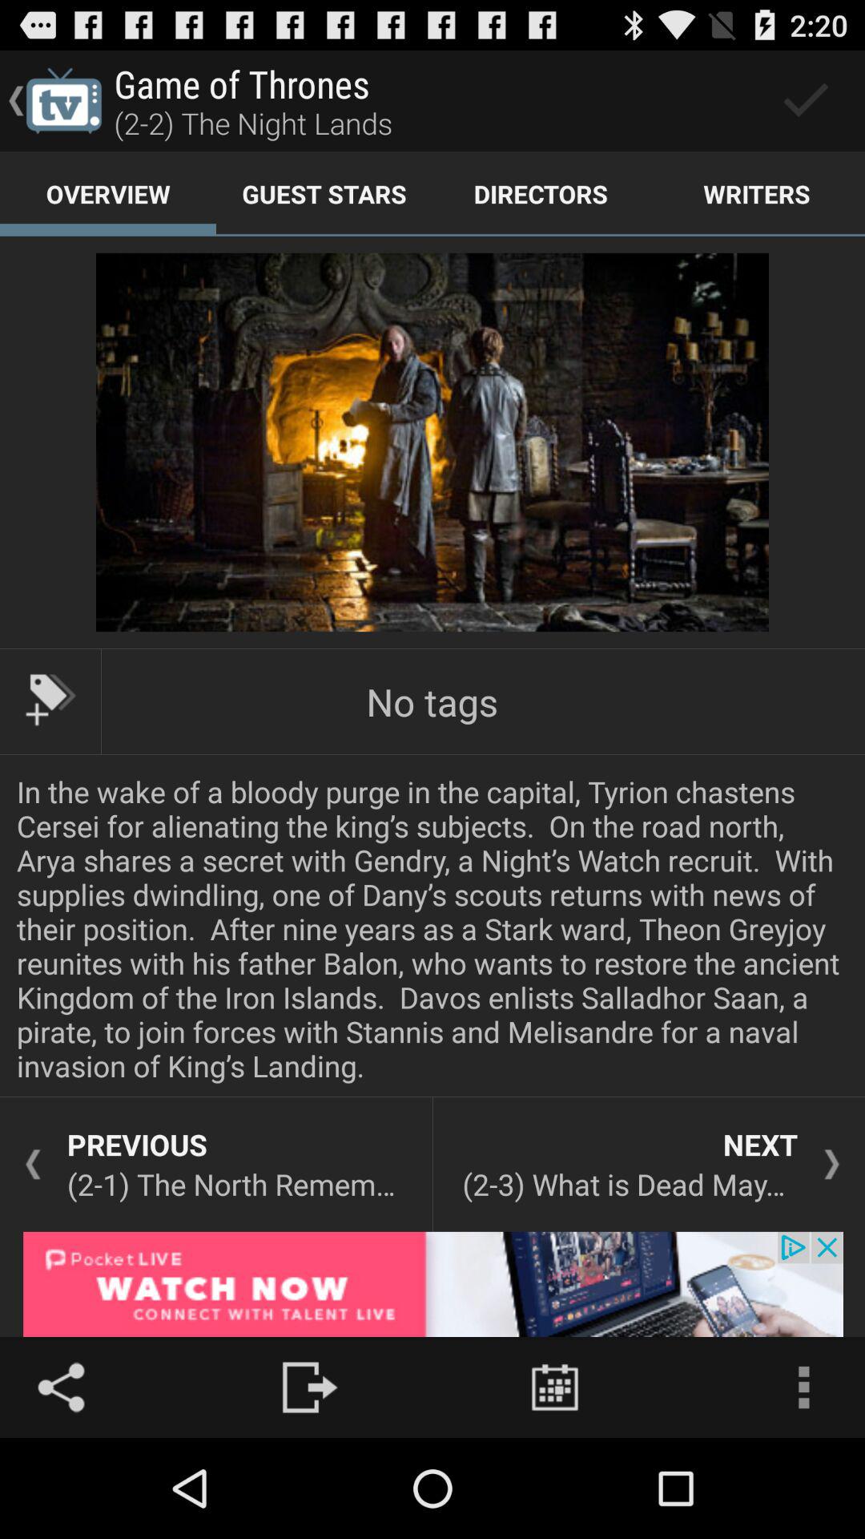 The image size is (865, 1539). I want to click on zoom in on picture, so click(432, 442).